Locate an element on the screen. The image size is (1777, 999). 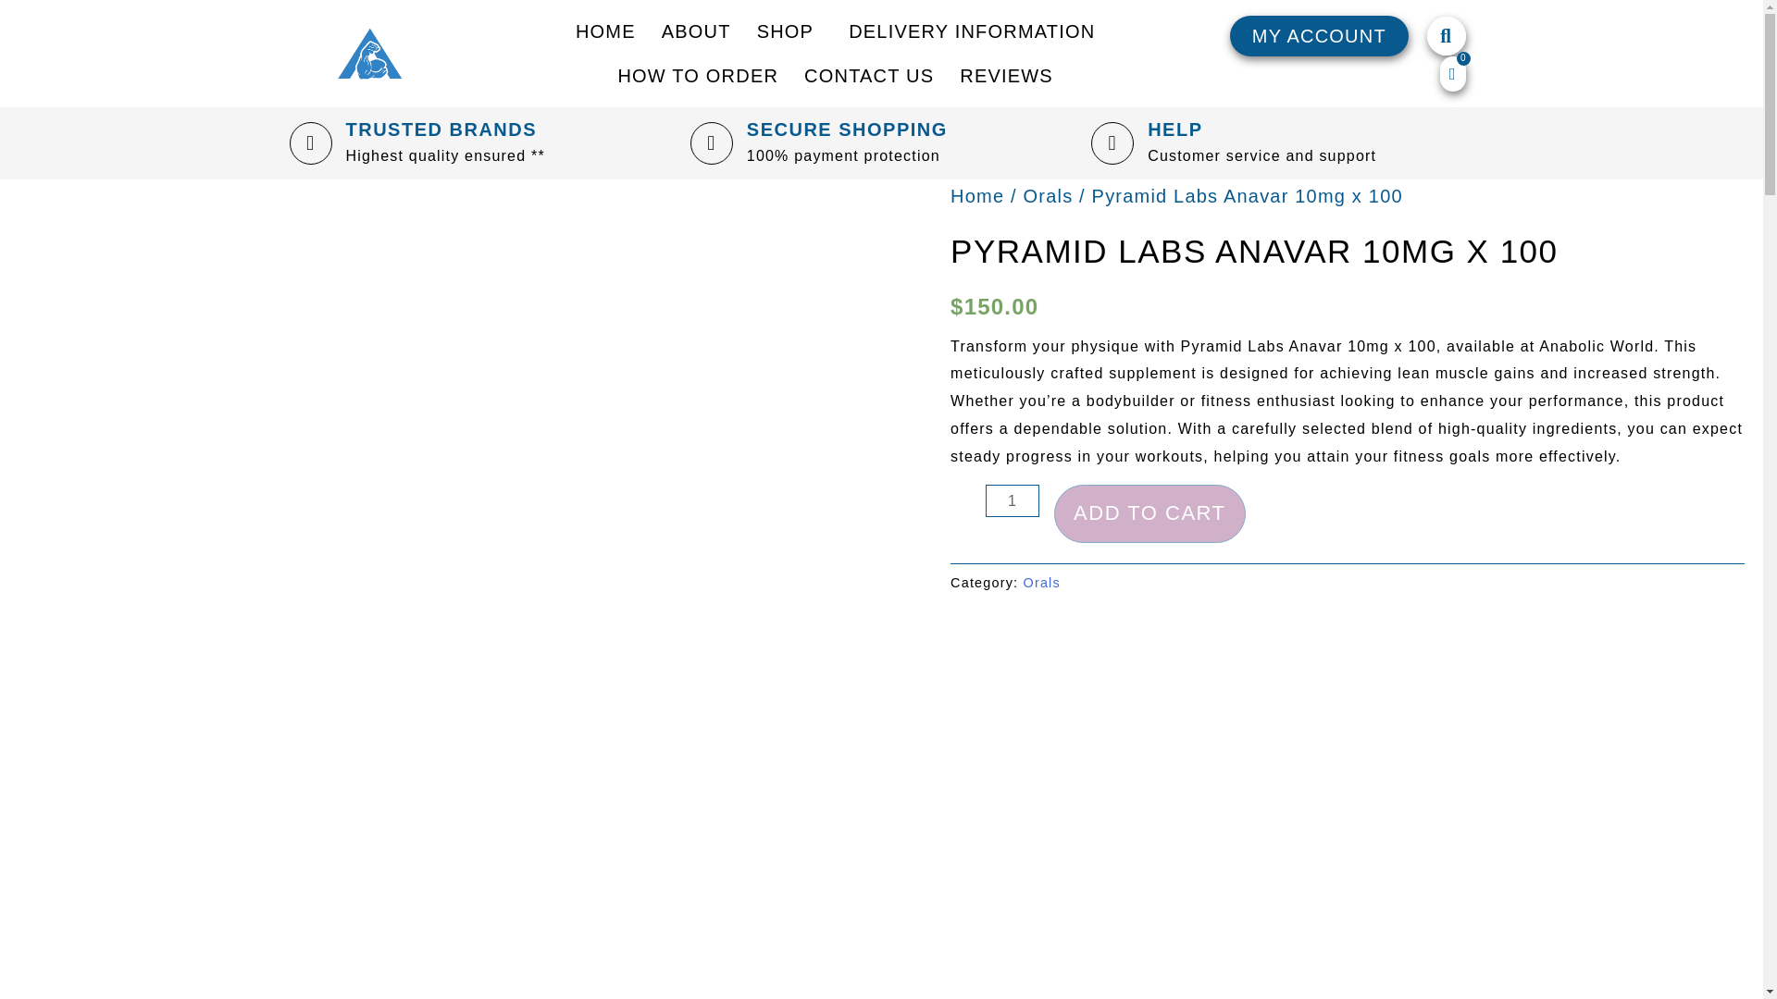
HOW TO ORDER is located at coordinates (697, 76).